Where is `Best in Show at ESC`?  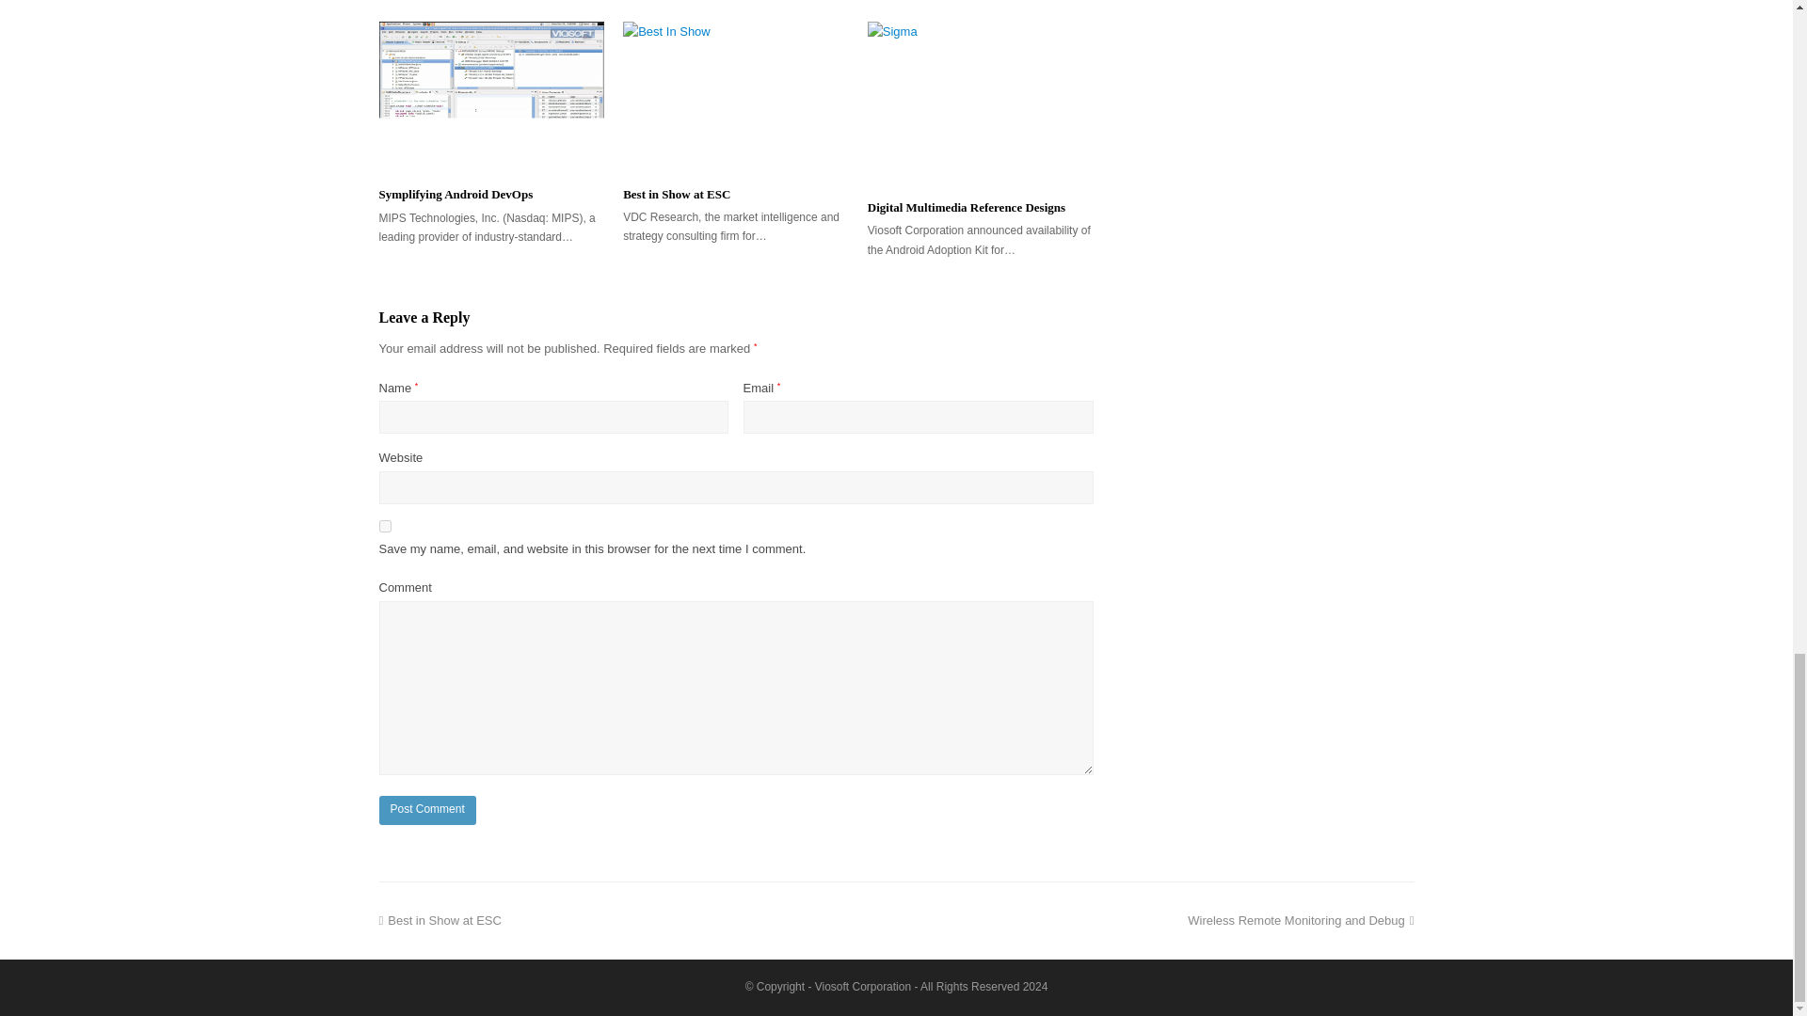
Best in Show at ESC is located at coordinates (384, 525).